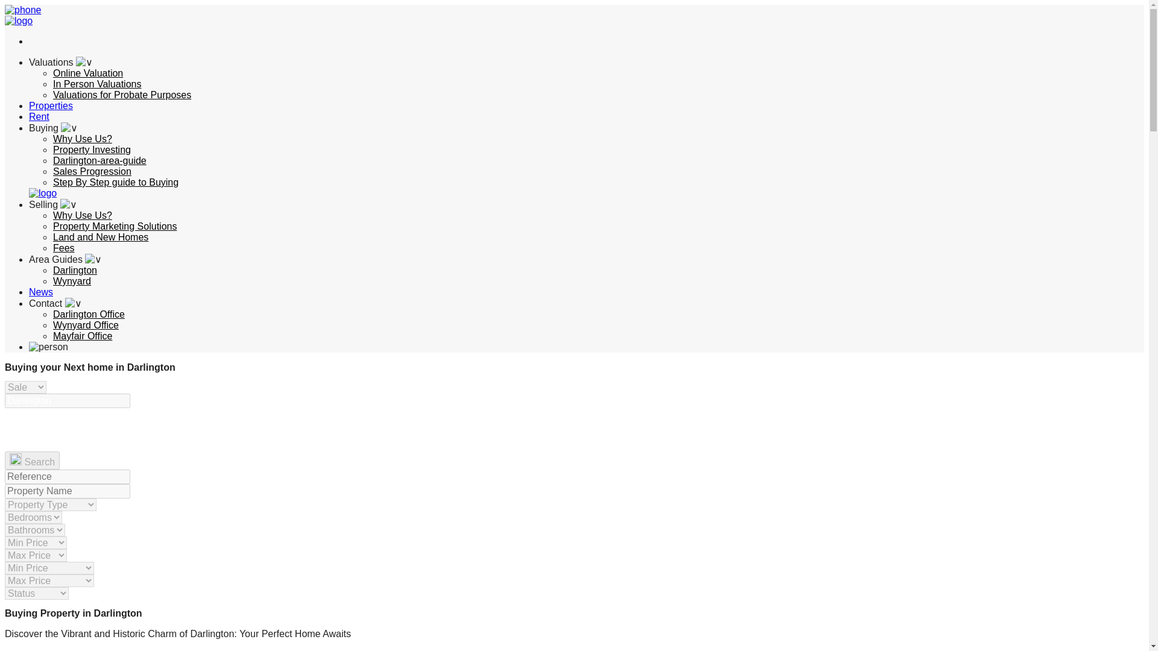 The width and height of the screenshot is (1158, 651). What do you see at coordinates (75, 270) in the screenshot?
I see `Darlington` at bounding box center [75, 270].